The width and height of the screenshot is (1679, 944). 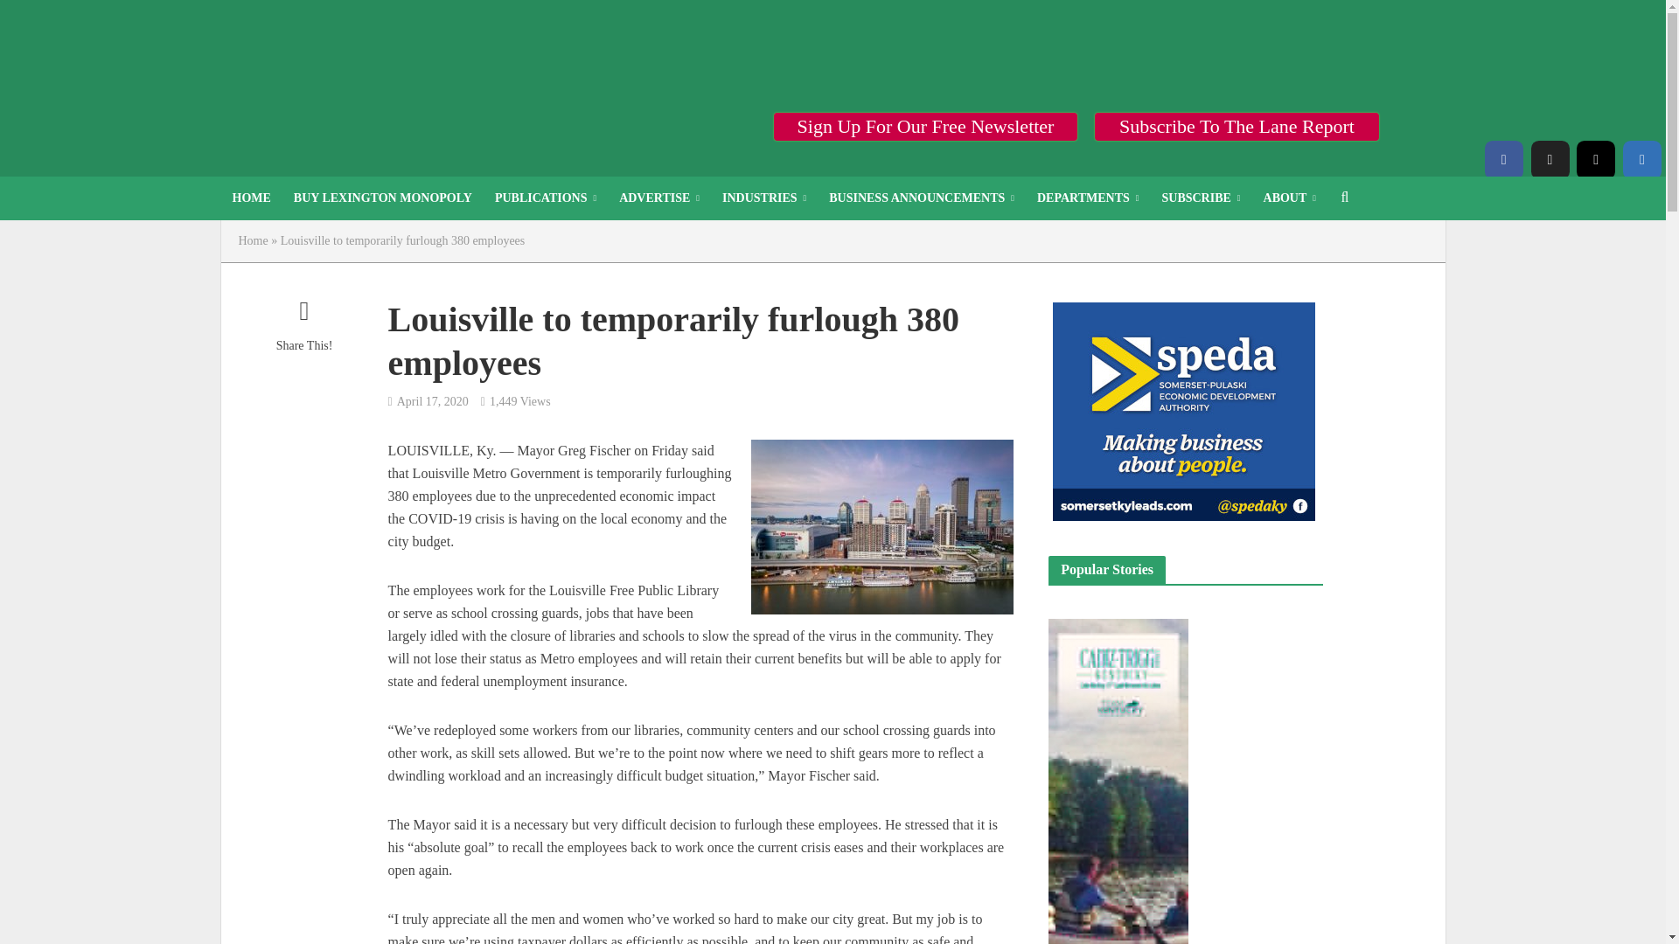 I want to click on instagram, so click(x=1595, y=159).